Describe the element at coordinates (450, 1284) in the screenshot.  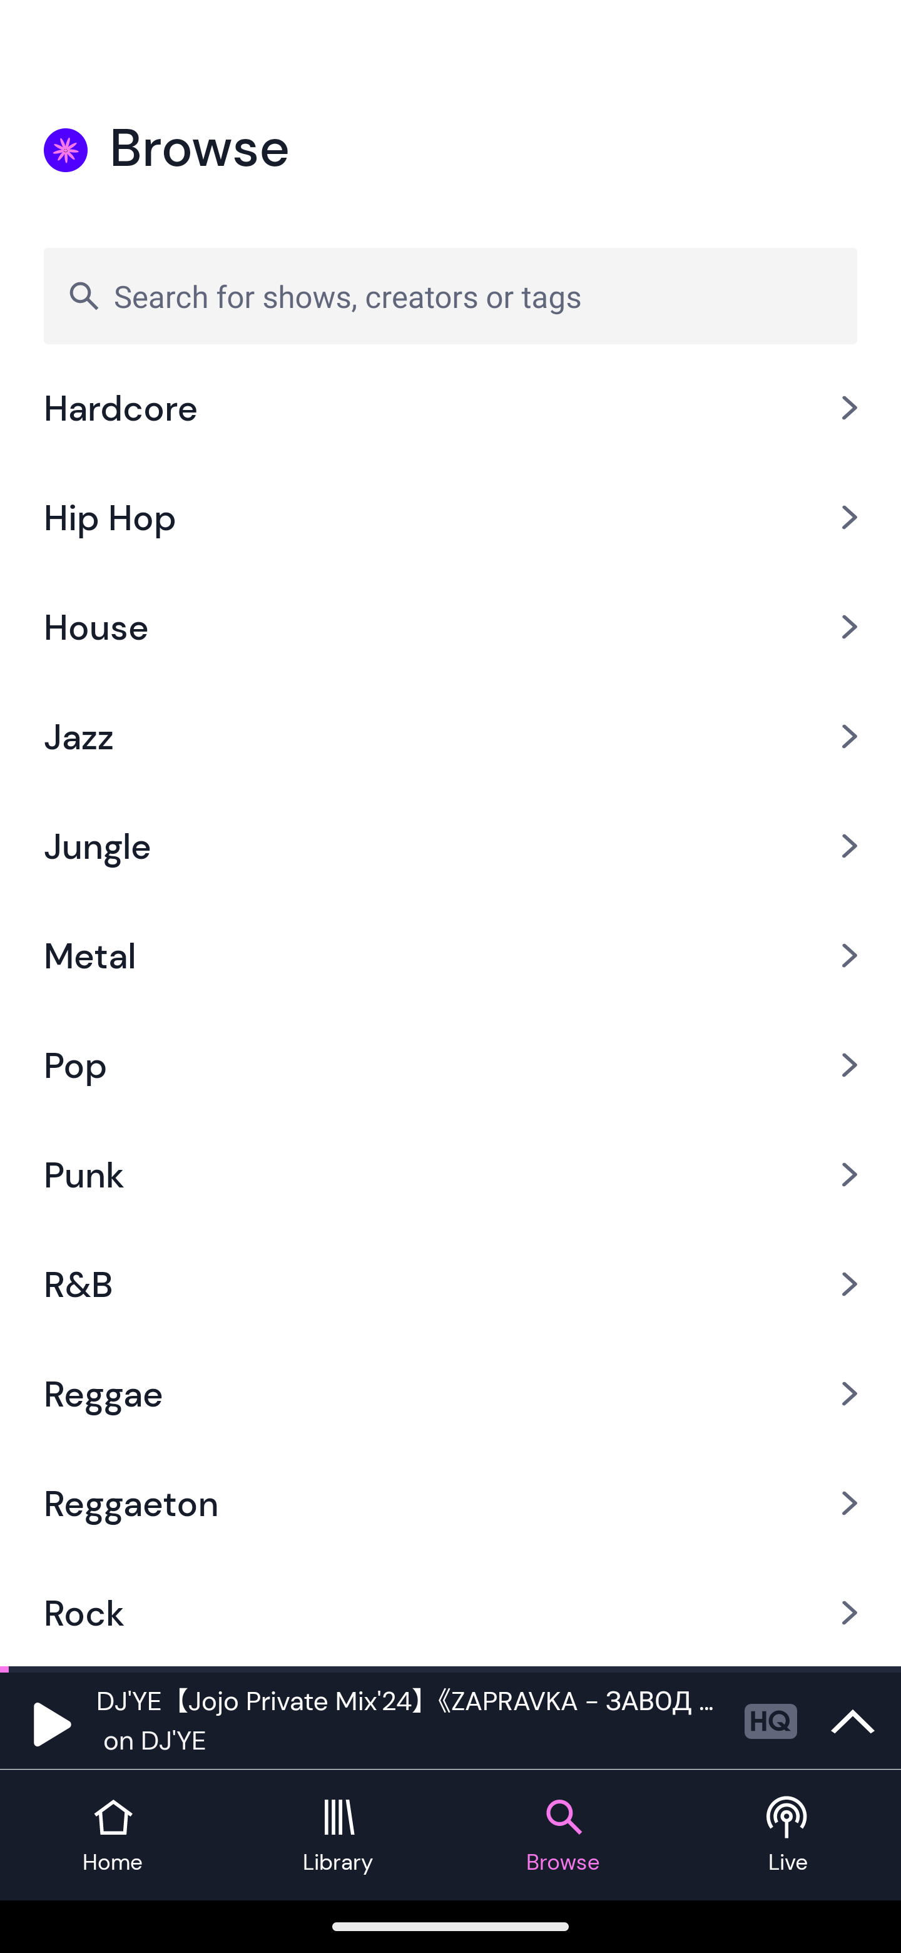
I see `R&B` at that location.